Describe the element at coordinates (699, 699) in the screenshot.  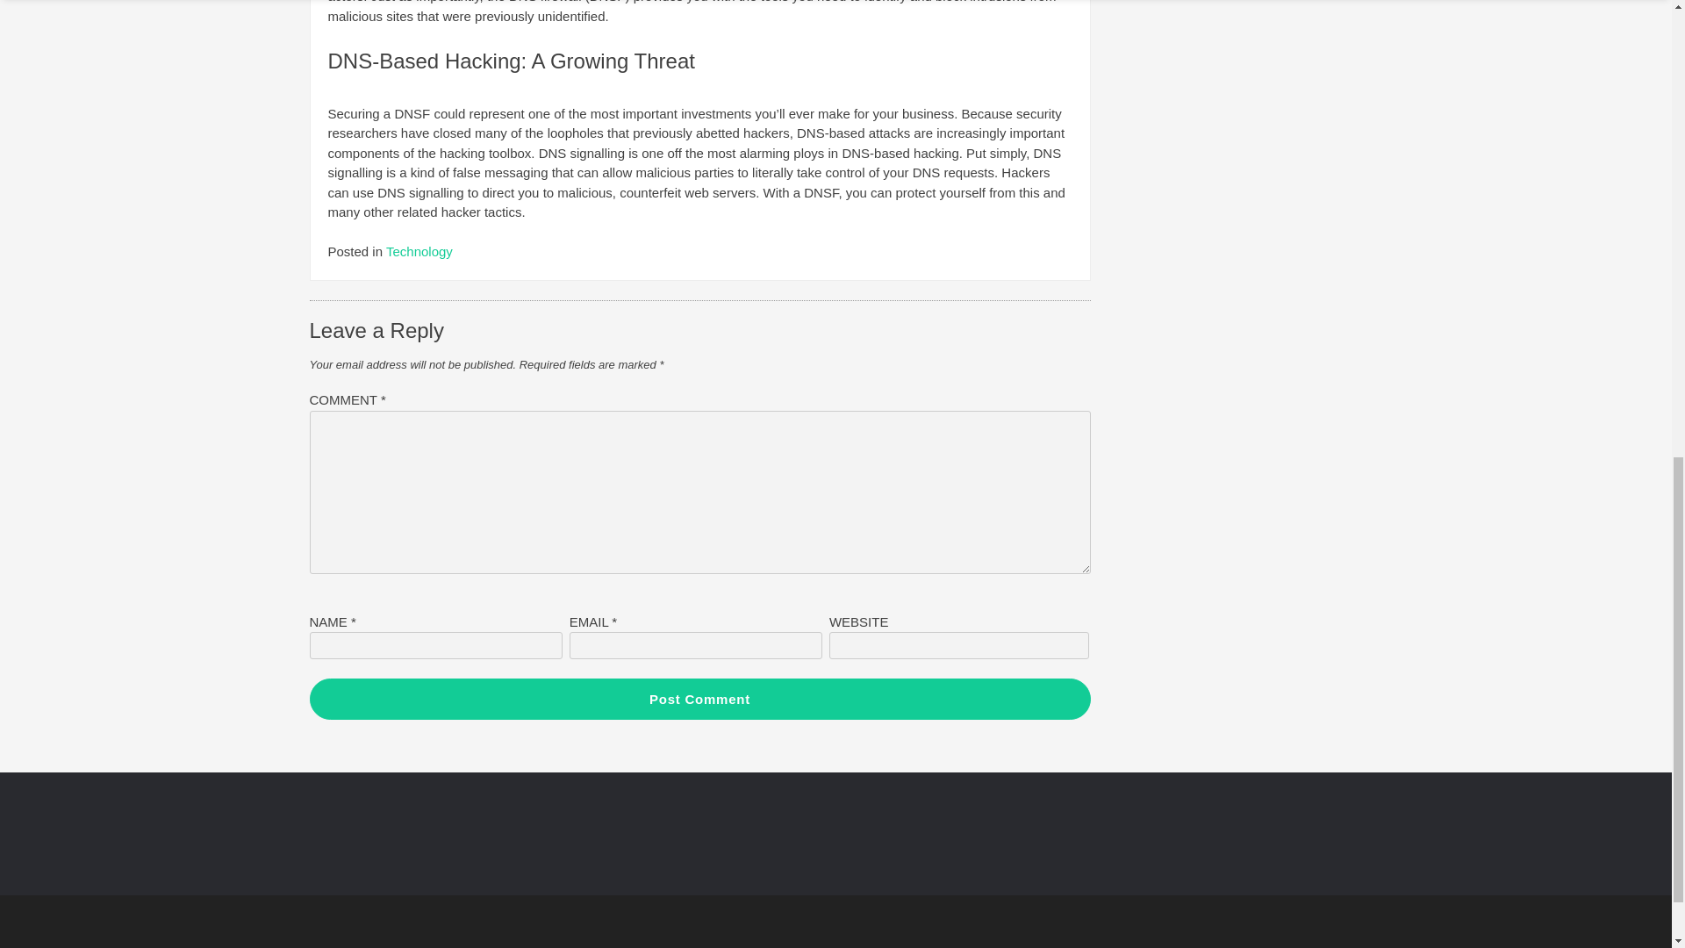
I see `Post Comment` at that location.